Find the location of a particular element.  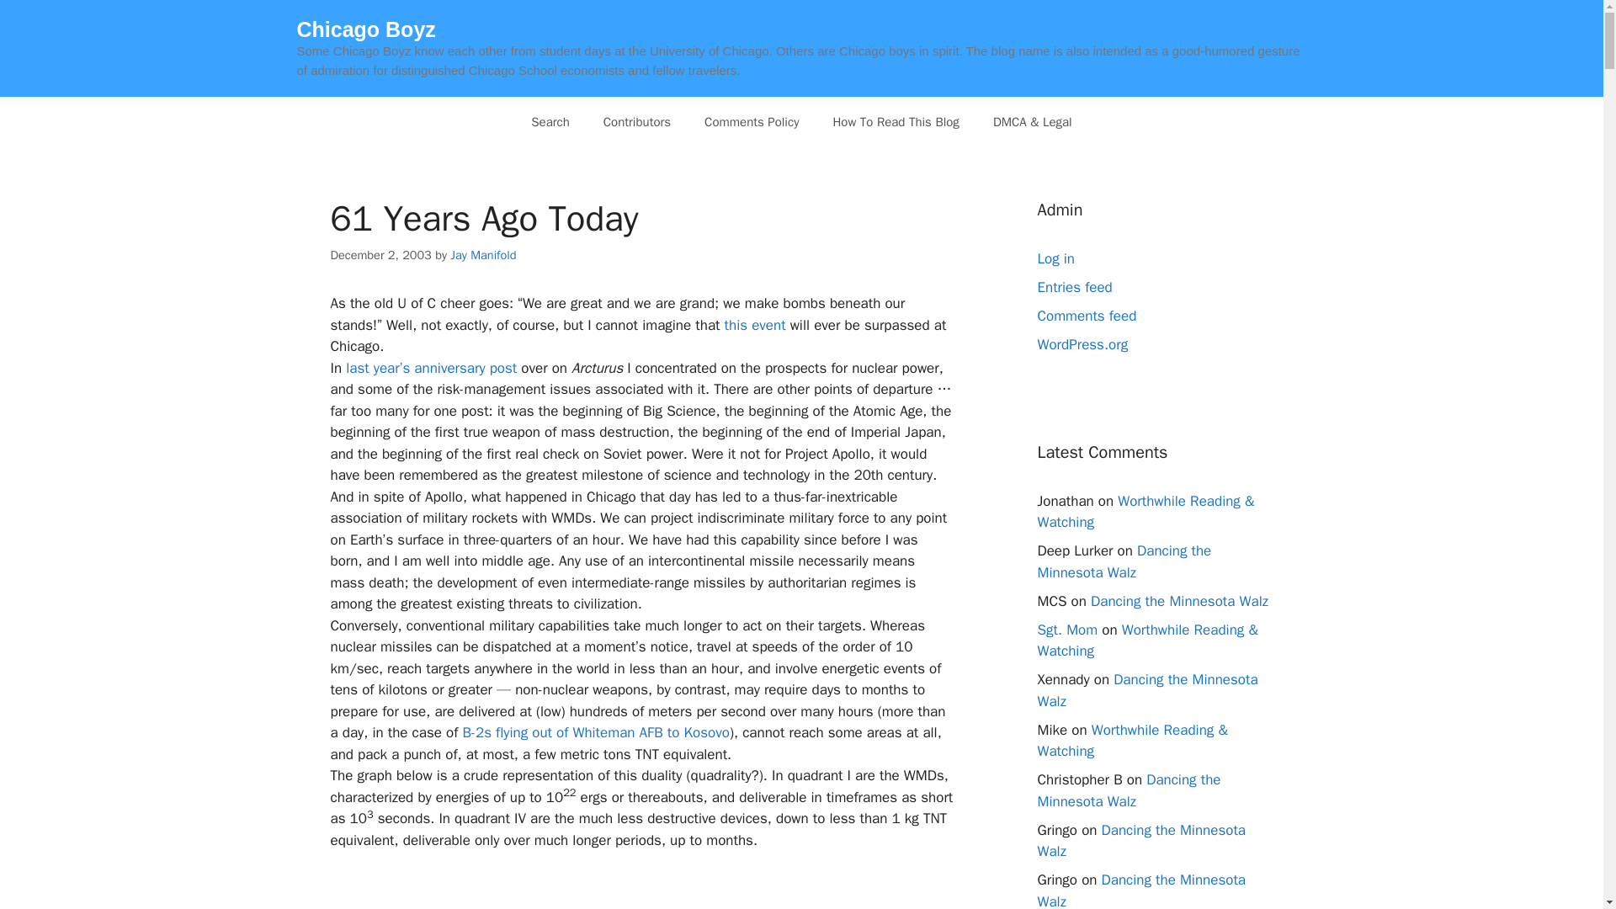

How To Read This Blog is located at coordinates (896, 121).